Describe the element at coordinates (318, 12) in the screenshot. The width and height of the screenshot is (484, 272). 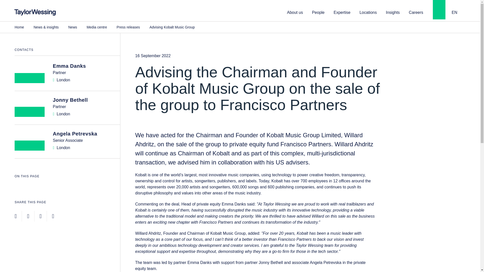
I see `People` at that location.